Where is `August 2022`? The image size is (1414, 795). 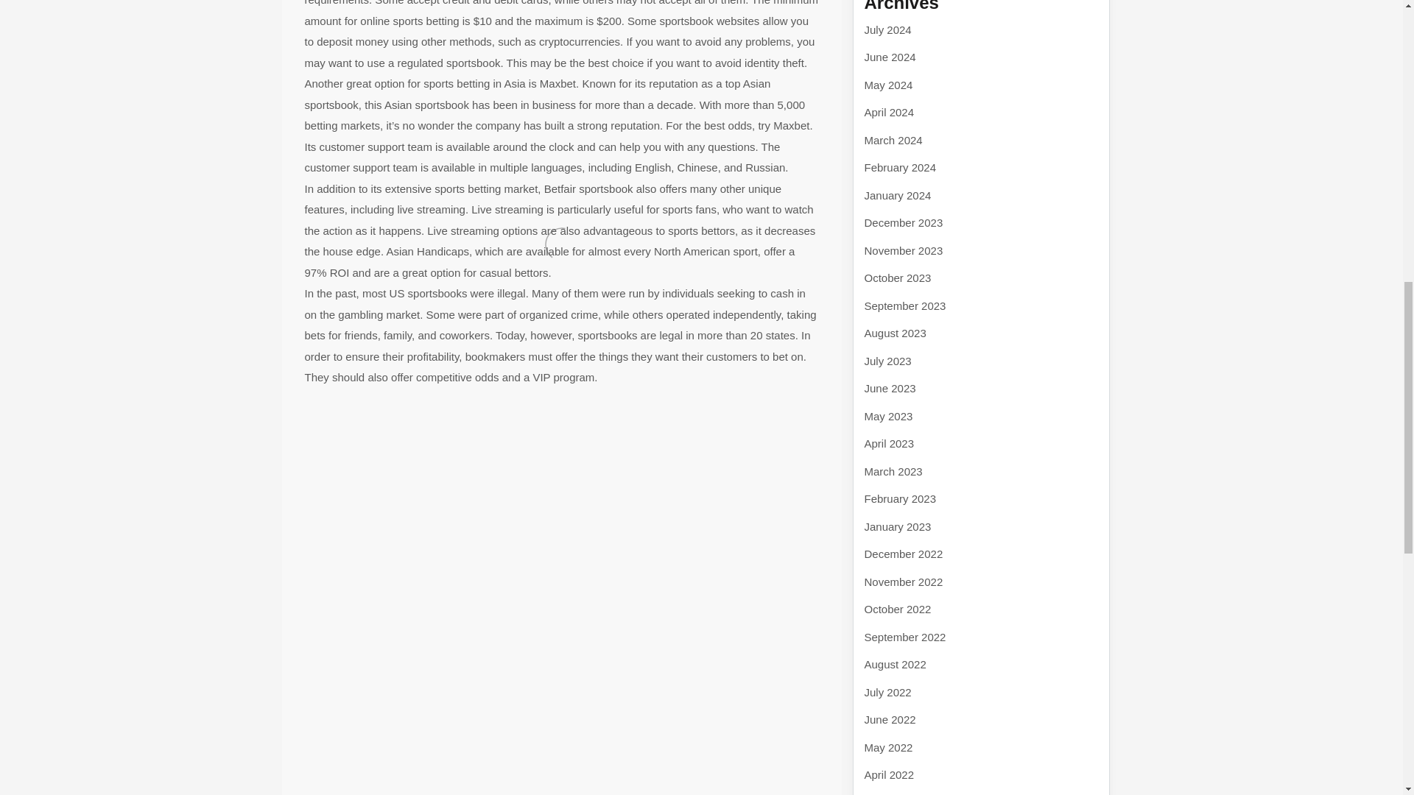
August 2022 is located at coordinates (895, 664).